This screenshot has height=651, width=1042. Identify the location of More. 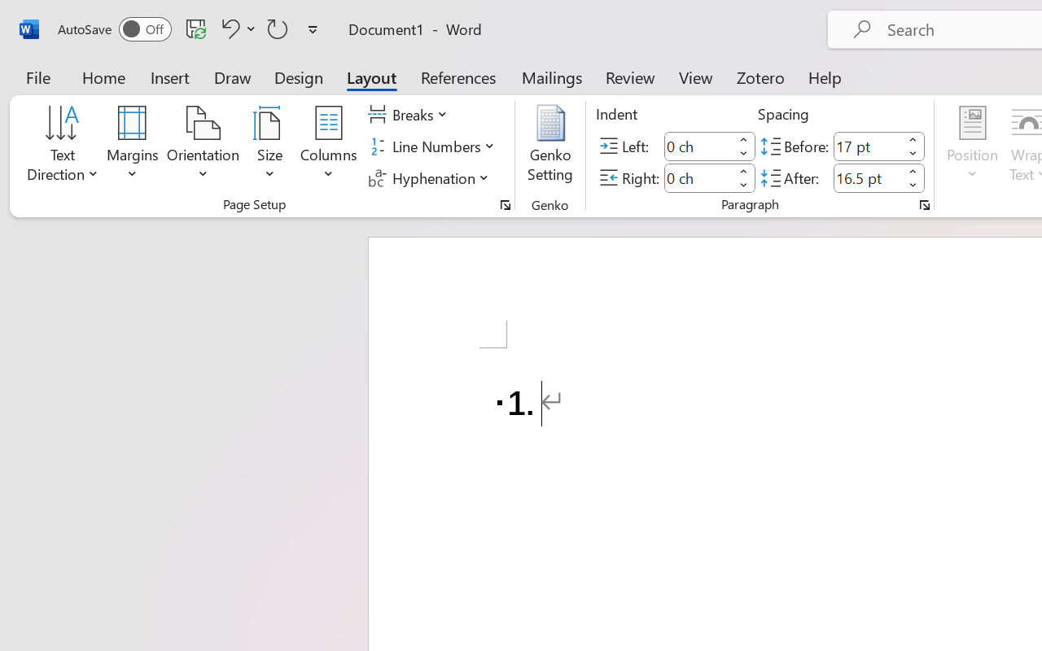
(913, 171).